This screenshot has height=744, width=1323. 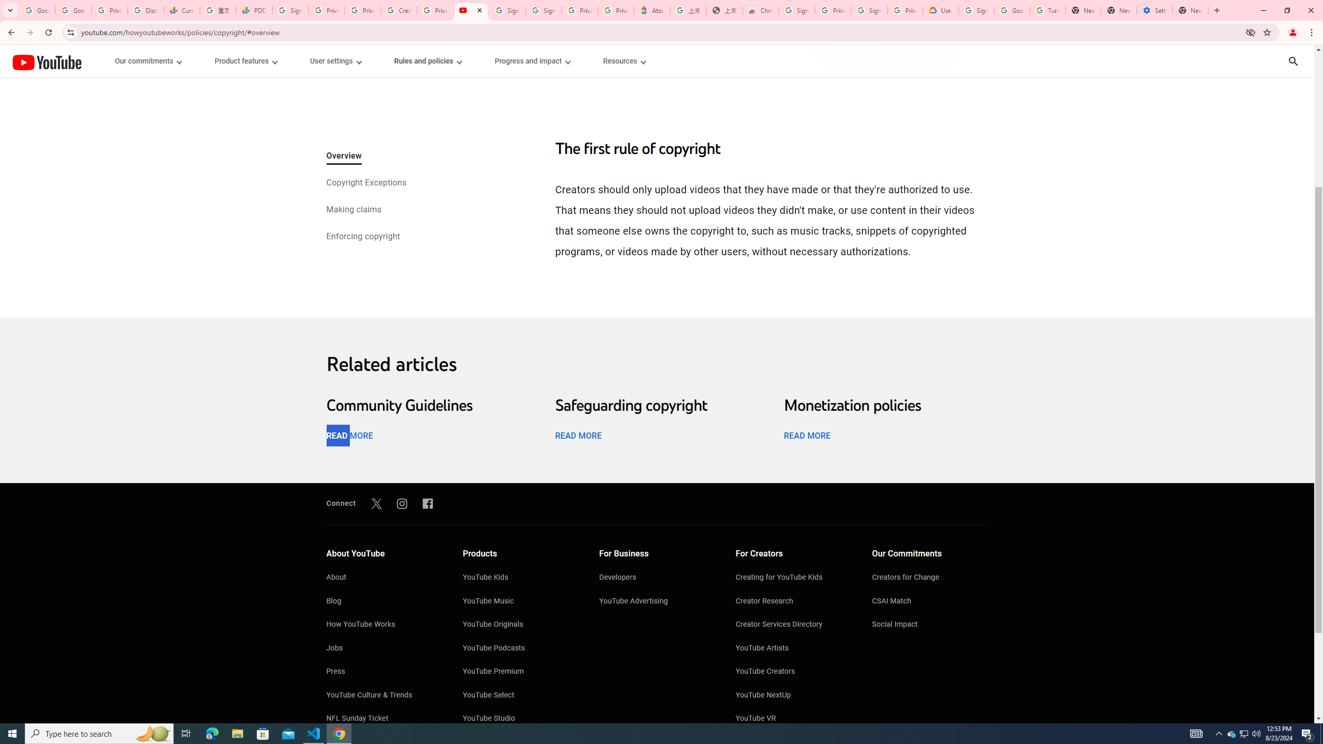 I want to click on YouTube Music, so click(x=521, y=601).